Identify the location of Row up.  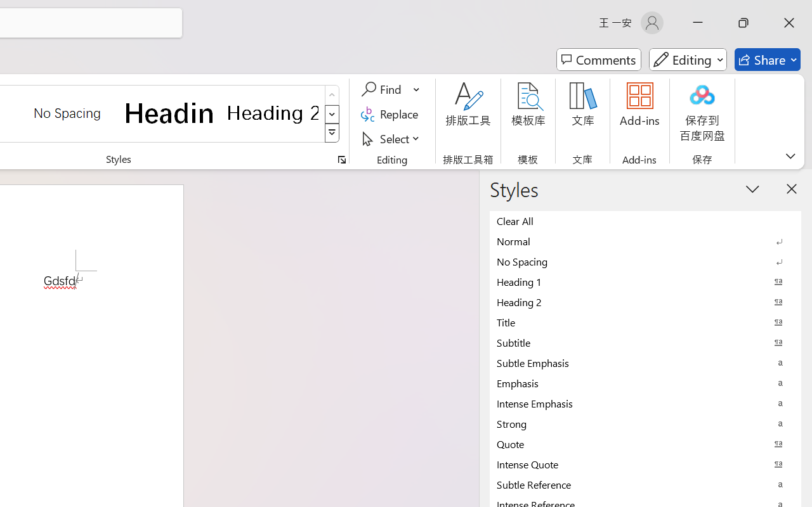
(332, 95).